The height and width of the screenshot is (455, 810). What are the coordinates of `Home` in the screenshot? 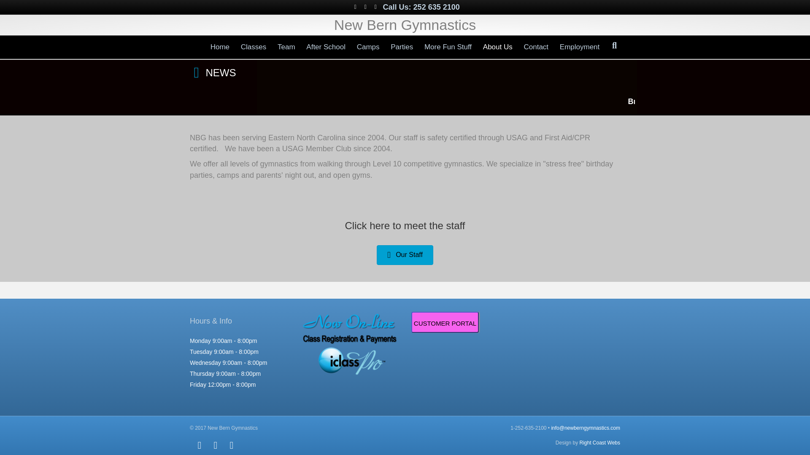 It's located at (219, 47).